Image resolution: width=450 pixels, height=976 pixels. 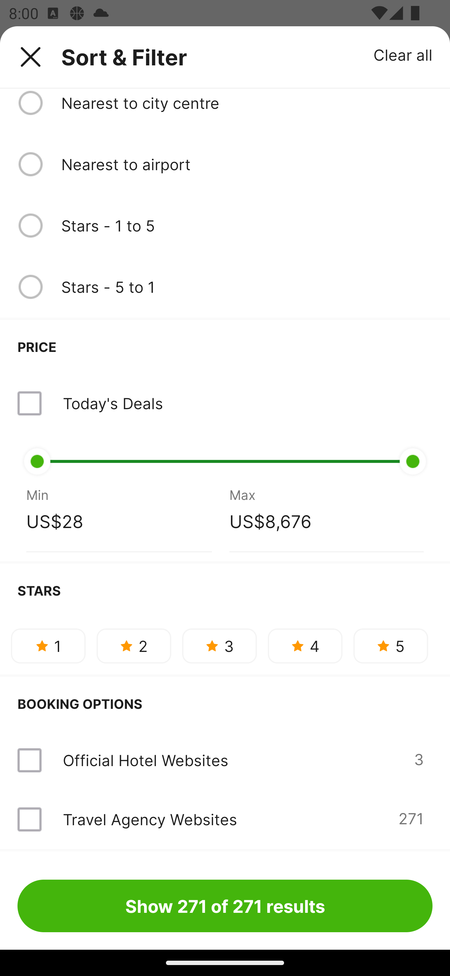 What do you see at coordinates (403, 54) in the screenshot?
I see `Clear all` at bounding box center [403, 54].